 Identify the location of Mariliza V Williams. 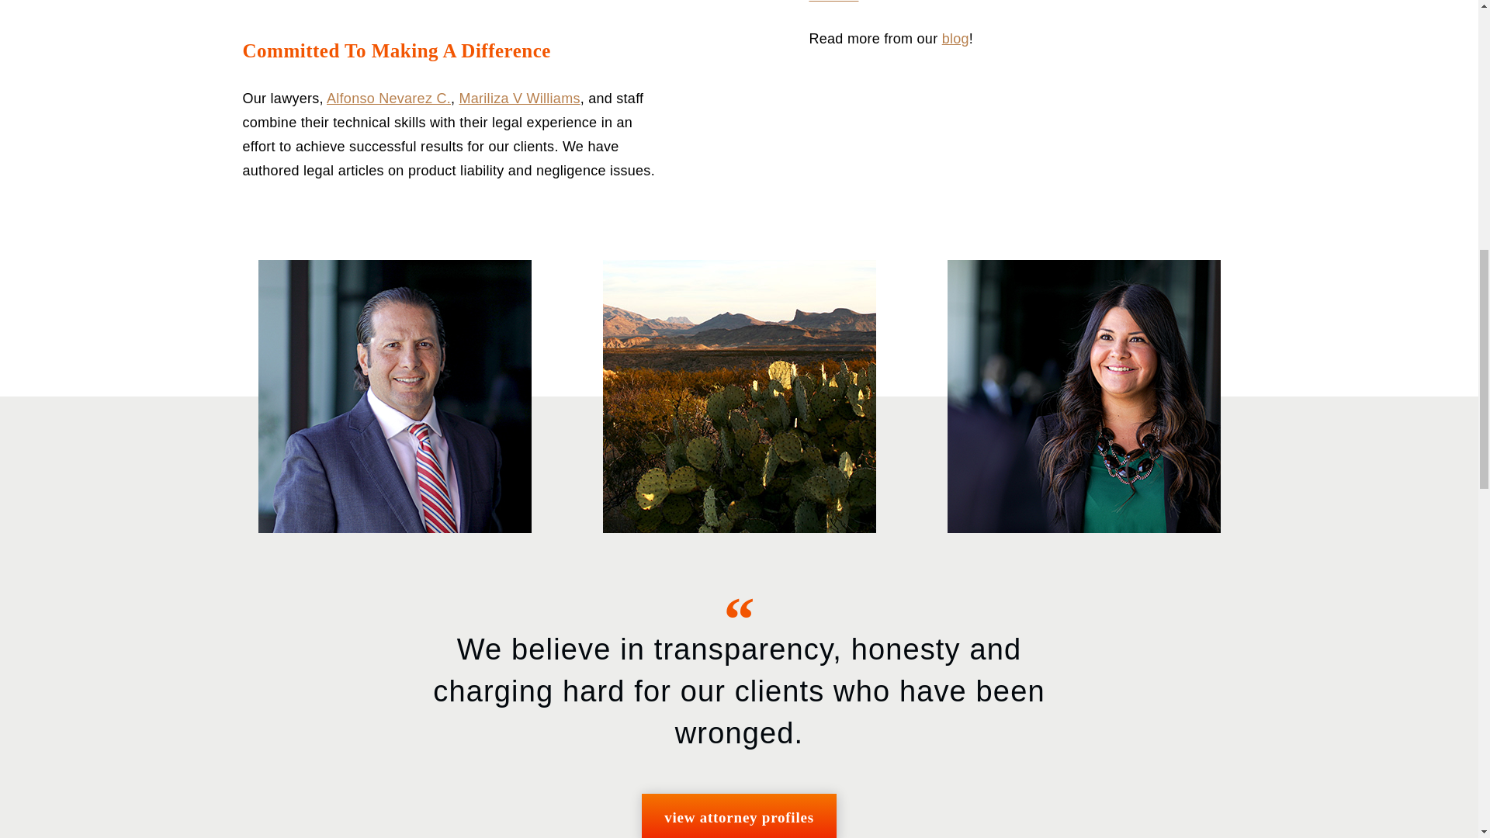
(520, 98).